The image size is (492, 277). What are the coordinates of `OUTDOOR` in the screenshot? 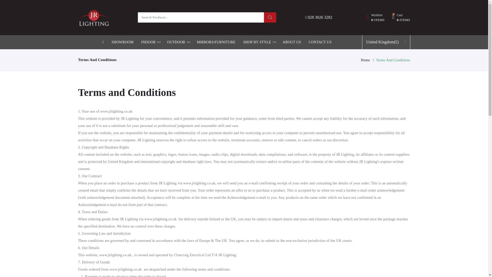 It's located at (401, 17).